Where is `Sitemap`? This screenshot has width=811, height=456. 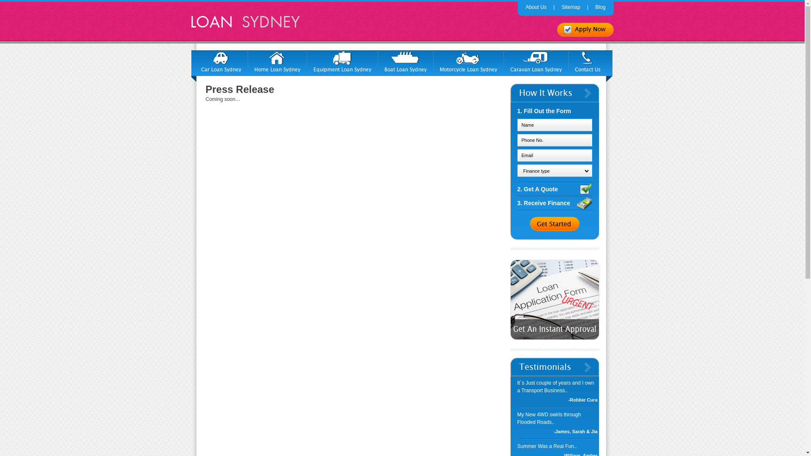
Sitemap is located at coordinates (571, 7).